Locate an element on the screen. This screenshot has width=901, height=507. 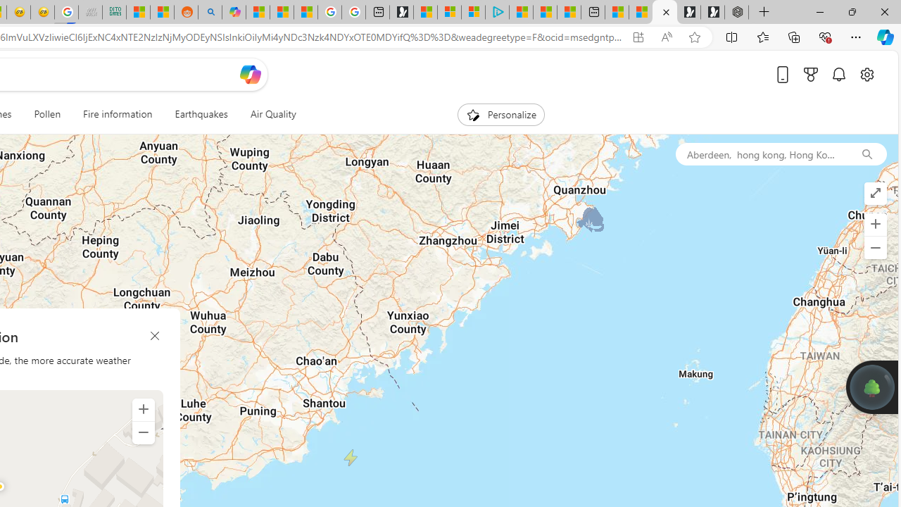
Nordace - Nordace Siena Is Not An Ordinary Backpack is located at coordinates (736, 13).